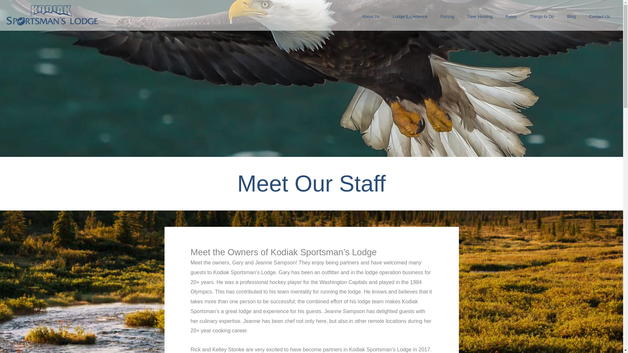 The image size is (628, 353). What do you see at coordinates (599, 16) in the screenshot?
I see `Contact Us` at bounding box center [599, 16].